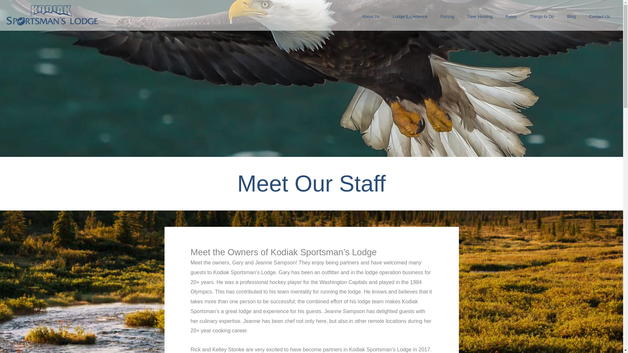 The image size is (628, 353). What do you see at coordinates (599, 16) in the screenshot?
I see `Contact Us` at bounding box center [599, 16].